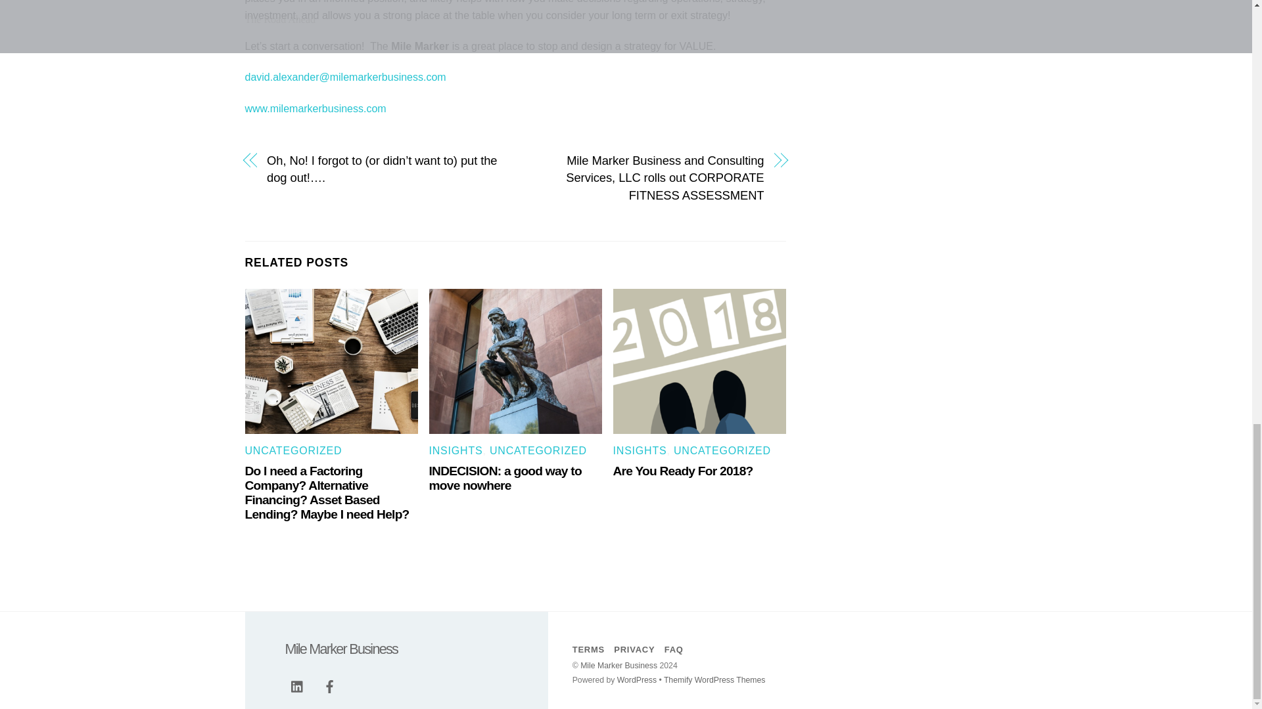  Describe the element at coordinates (331, 361) in the screenshot. I see `messy finance` at that location.